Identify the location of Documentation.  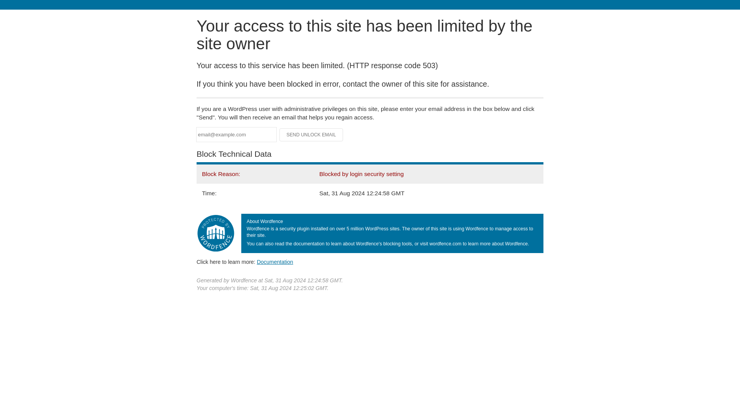
(275, 262).